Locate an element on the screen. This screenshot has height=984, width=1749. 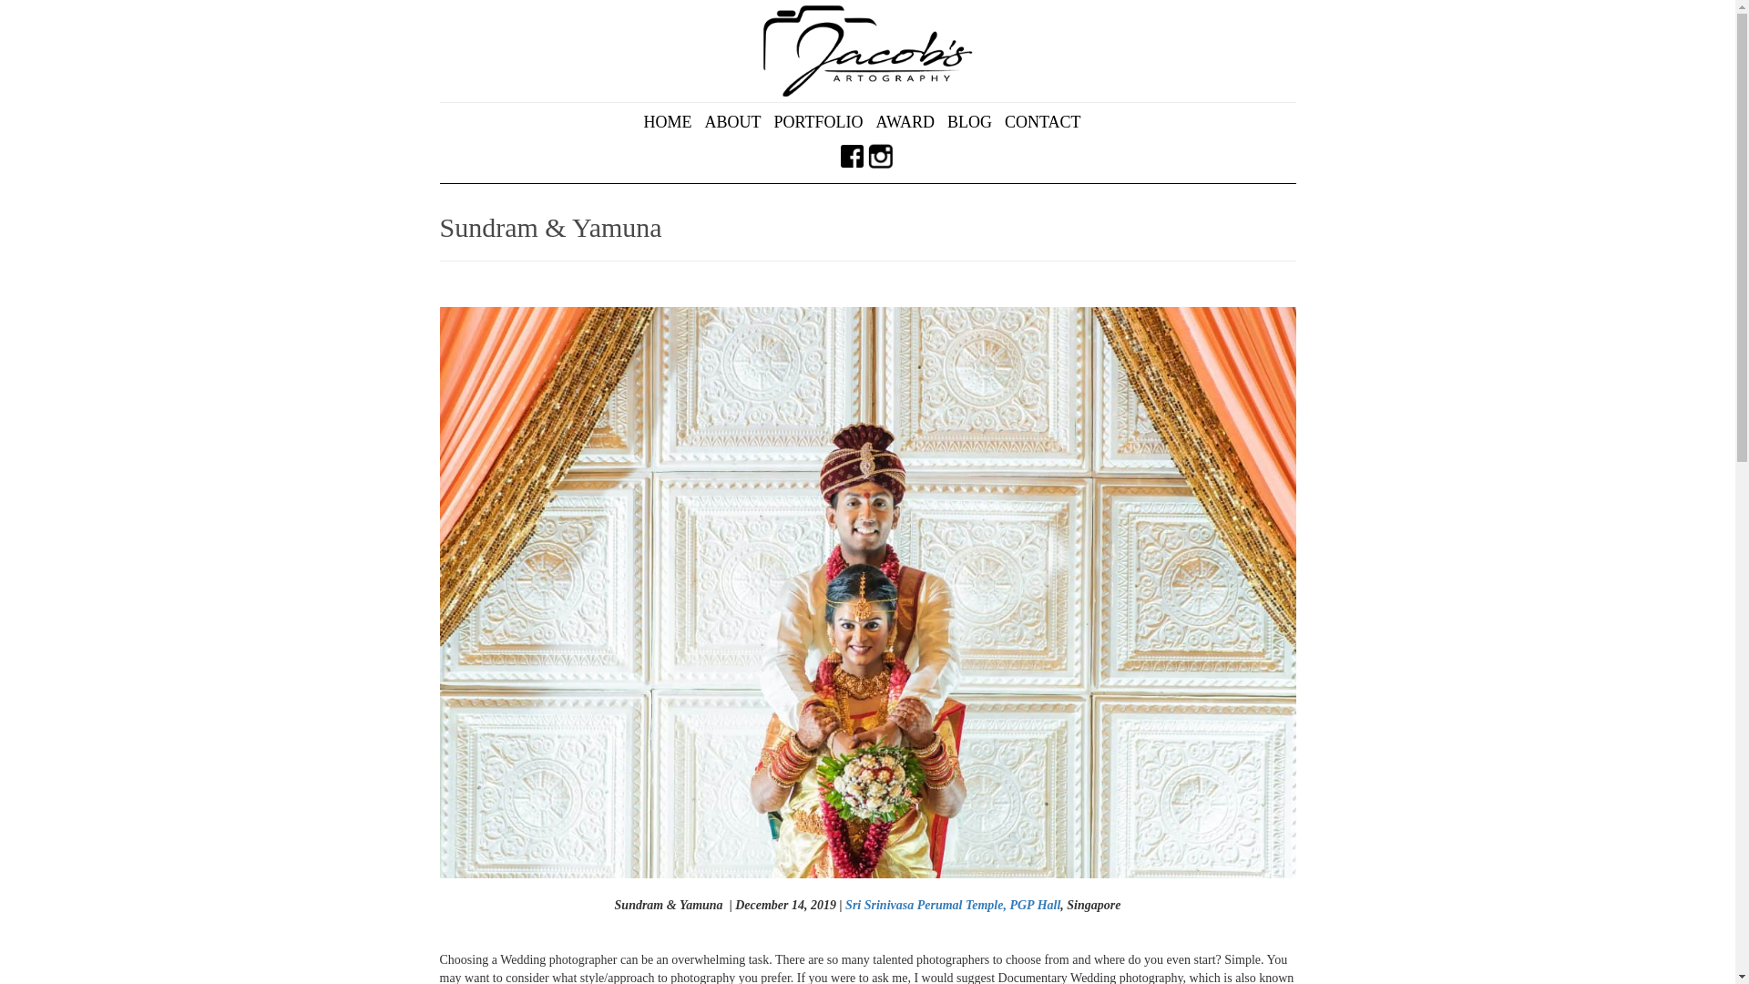
BLOG is located at coordinates (975, 122).